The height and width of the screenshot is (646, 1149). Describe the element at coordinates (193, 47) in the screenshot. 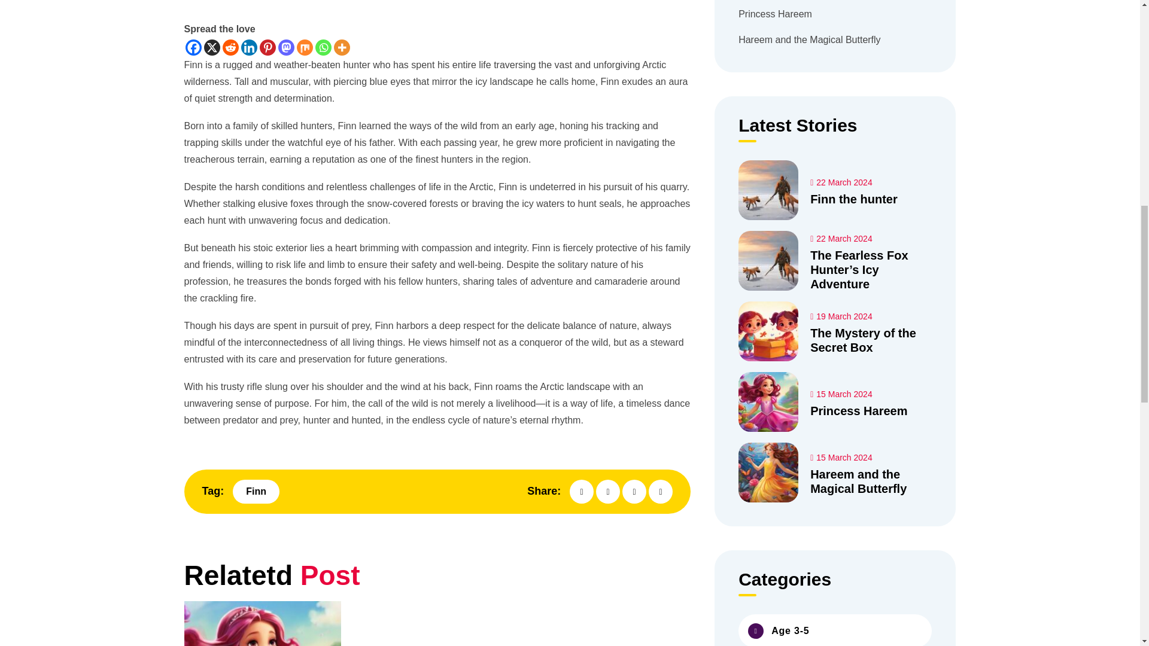

I see `Facebook` at that location.